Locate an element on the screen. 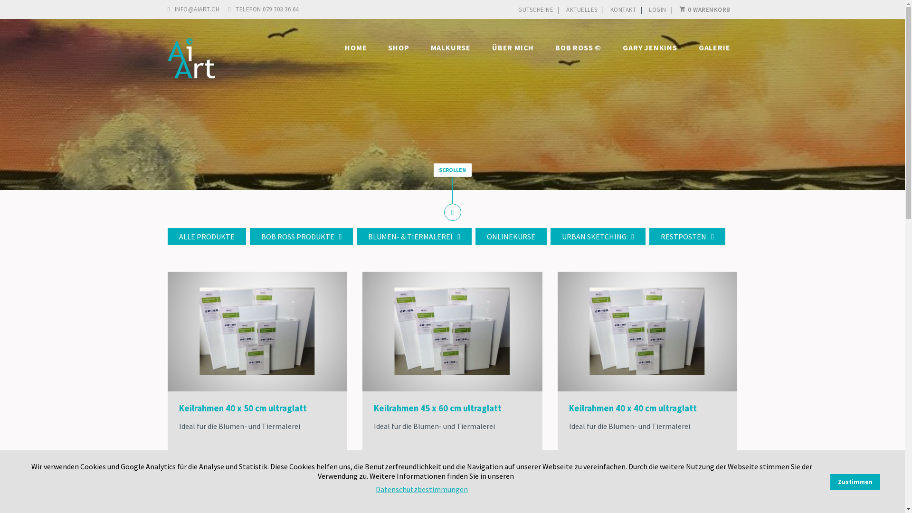 Image resolution: width=912 pixels, height=513 pixels. RESTPOSTEN is located at coordinates (687, 237).